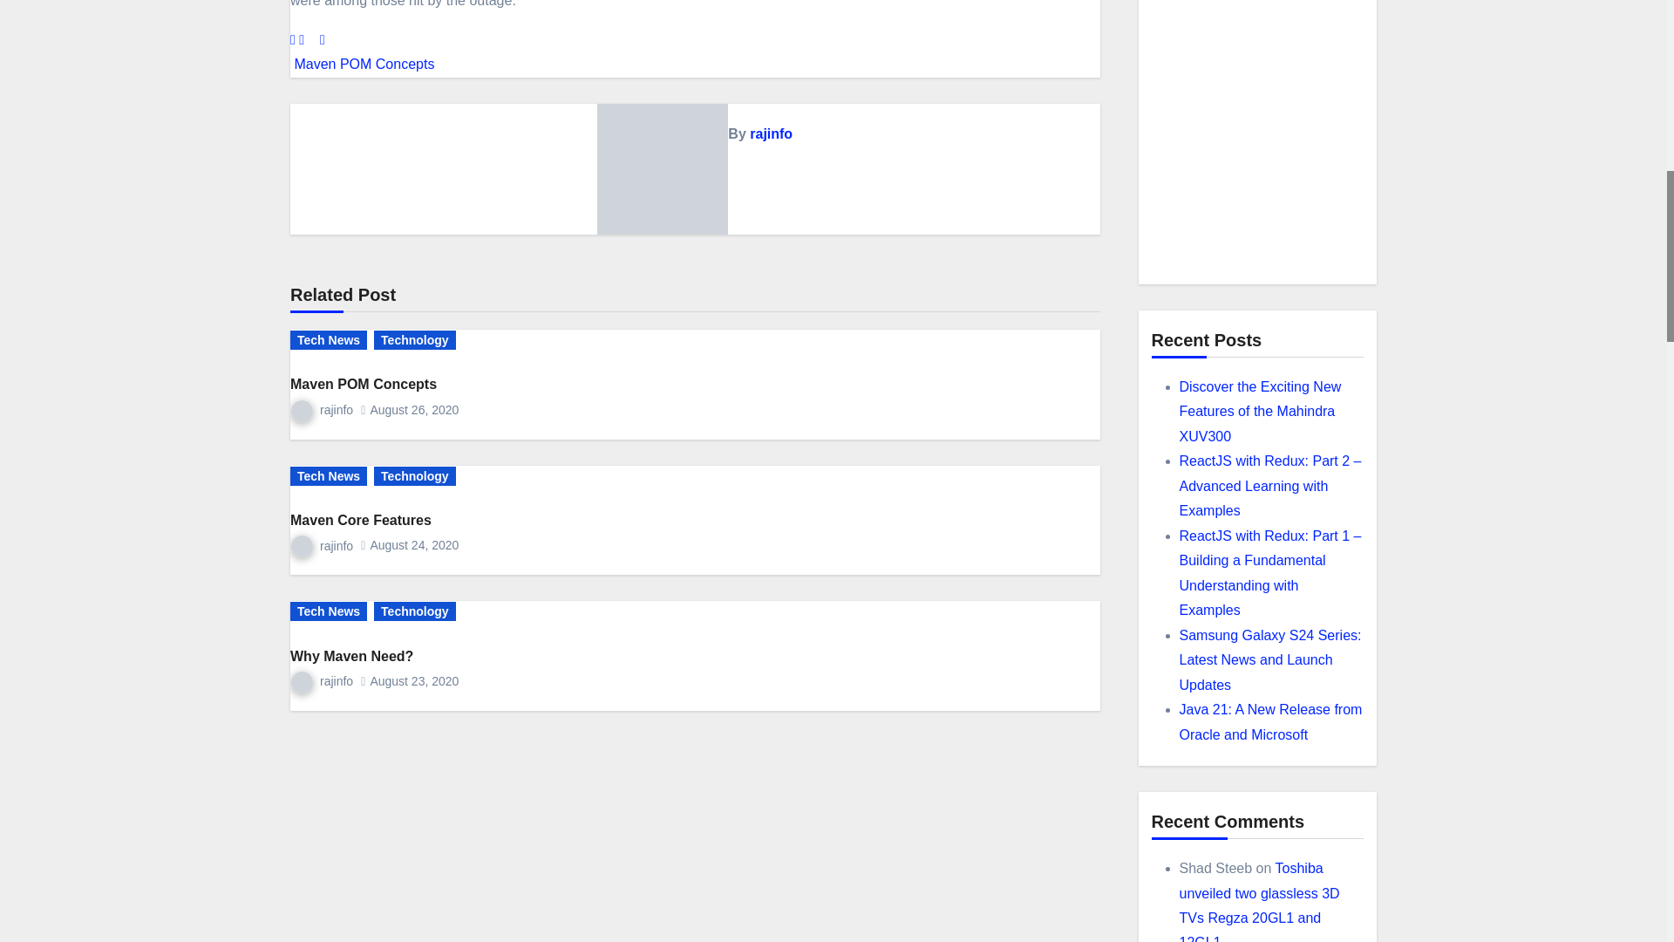 The width and height of the screenshot is (1674, 942). I want to click on Permalink to: Why Maven Need?, so click(351, 656).